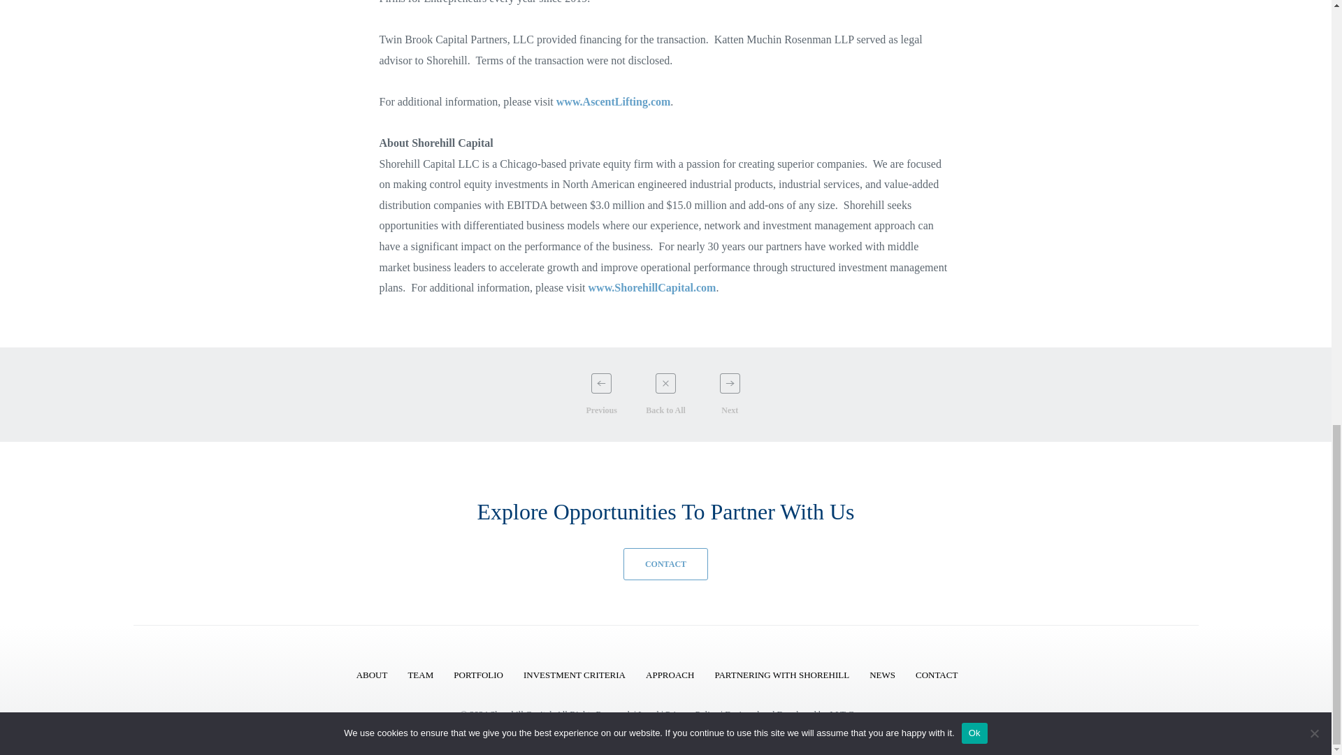  I want to click on PORTFOLIO, so click(478, 675).